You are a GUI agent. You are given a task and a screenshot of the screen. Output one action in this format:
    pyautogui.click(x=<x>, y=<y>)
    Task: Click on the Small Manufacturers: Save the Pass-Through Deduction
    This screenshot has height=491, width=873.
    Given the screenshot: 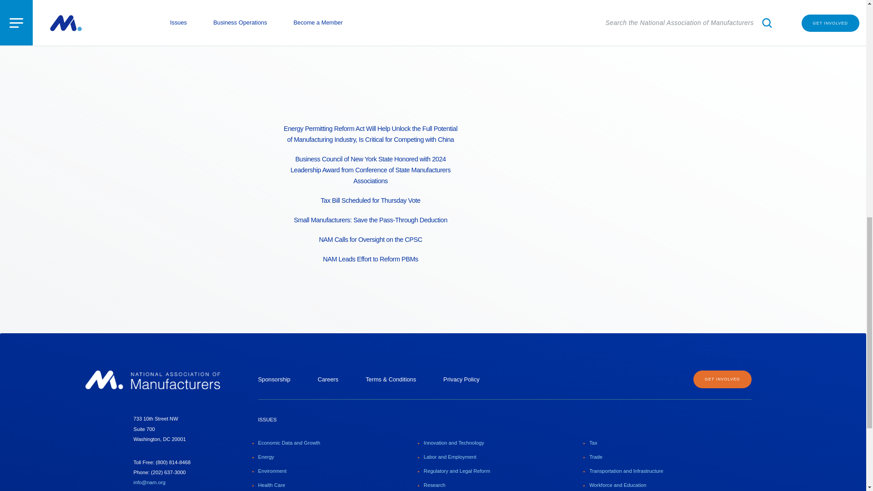 What is the action you would take?
    pyautogui.click(x=370, y=215)
    